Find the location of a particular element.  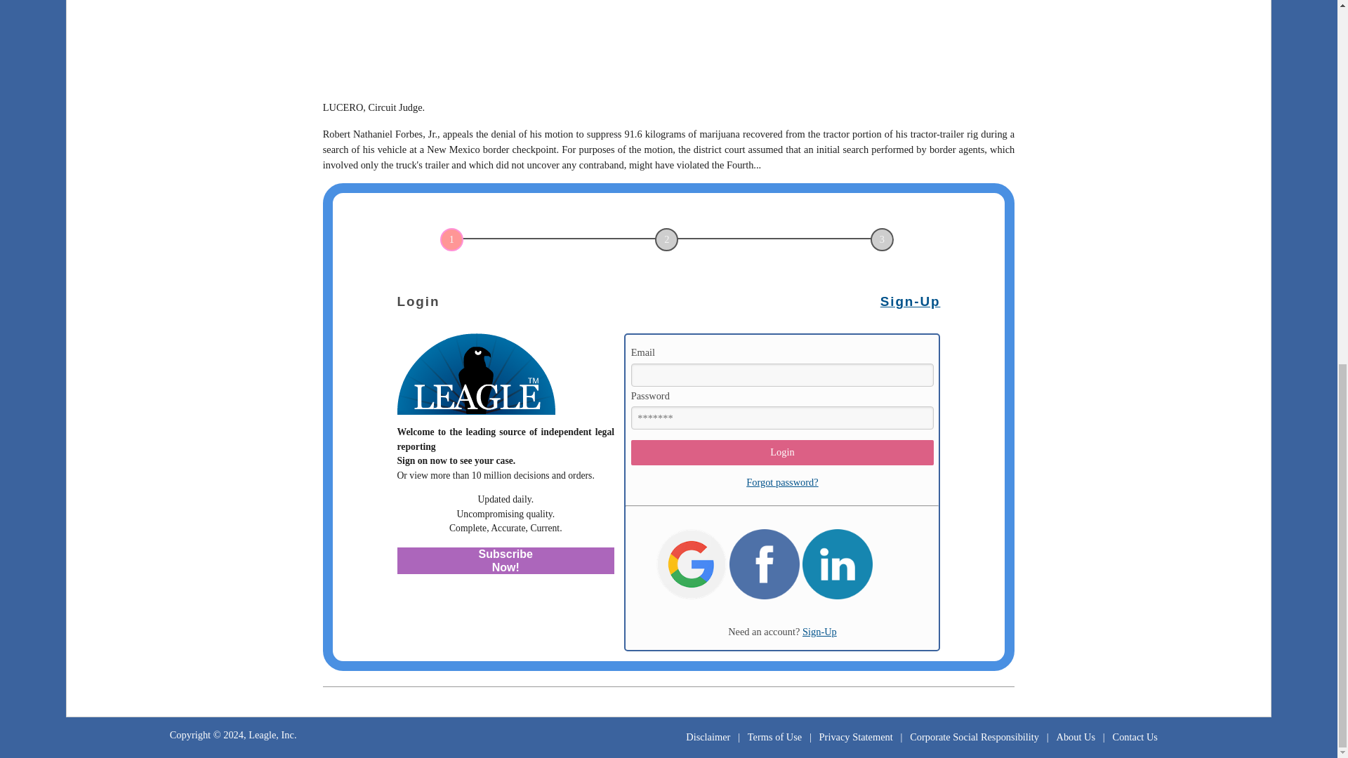

Login is located at coordinates (782, 453).